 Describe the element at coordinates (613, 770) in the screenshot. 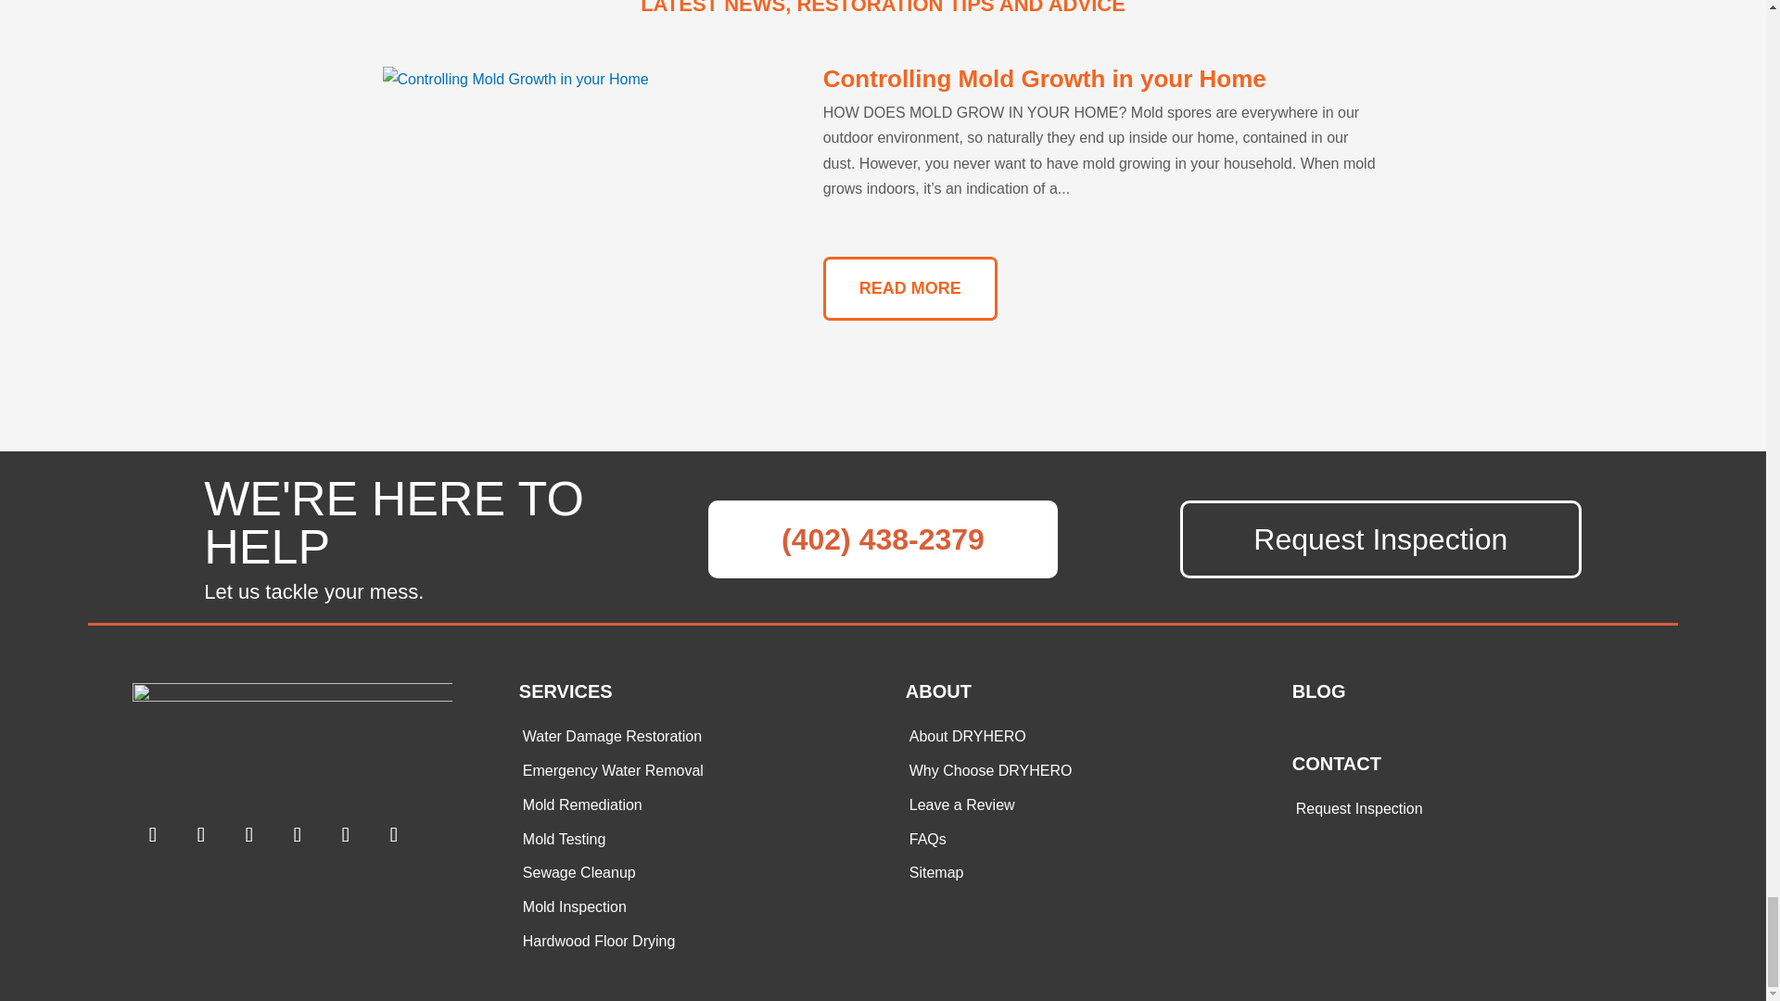

I see `Emergency Water Removal` at that location.